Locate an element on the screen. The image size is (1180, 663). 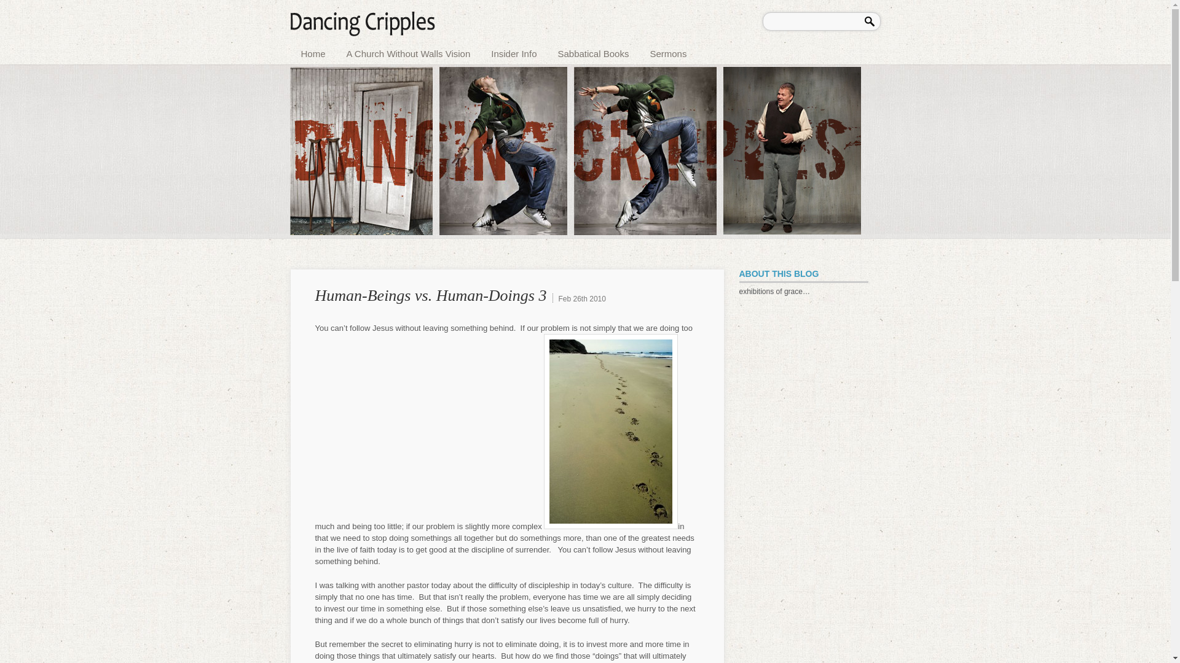
Sabbatical Books is located at coordinates (592, 52).